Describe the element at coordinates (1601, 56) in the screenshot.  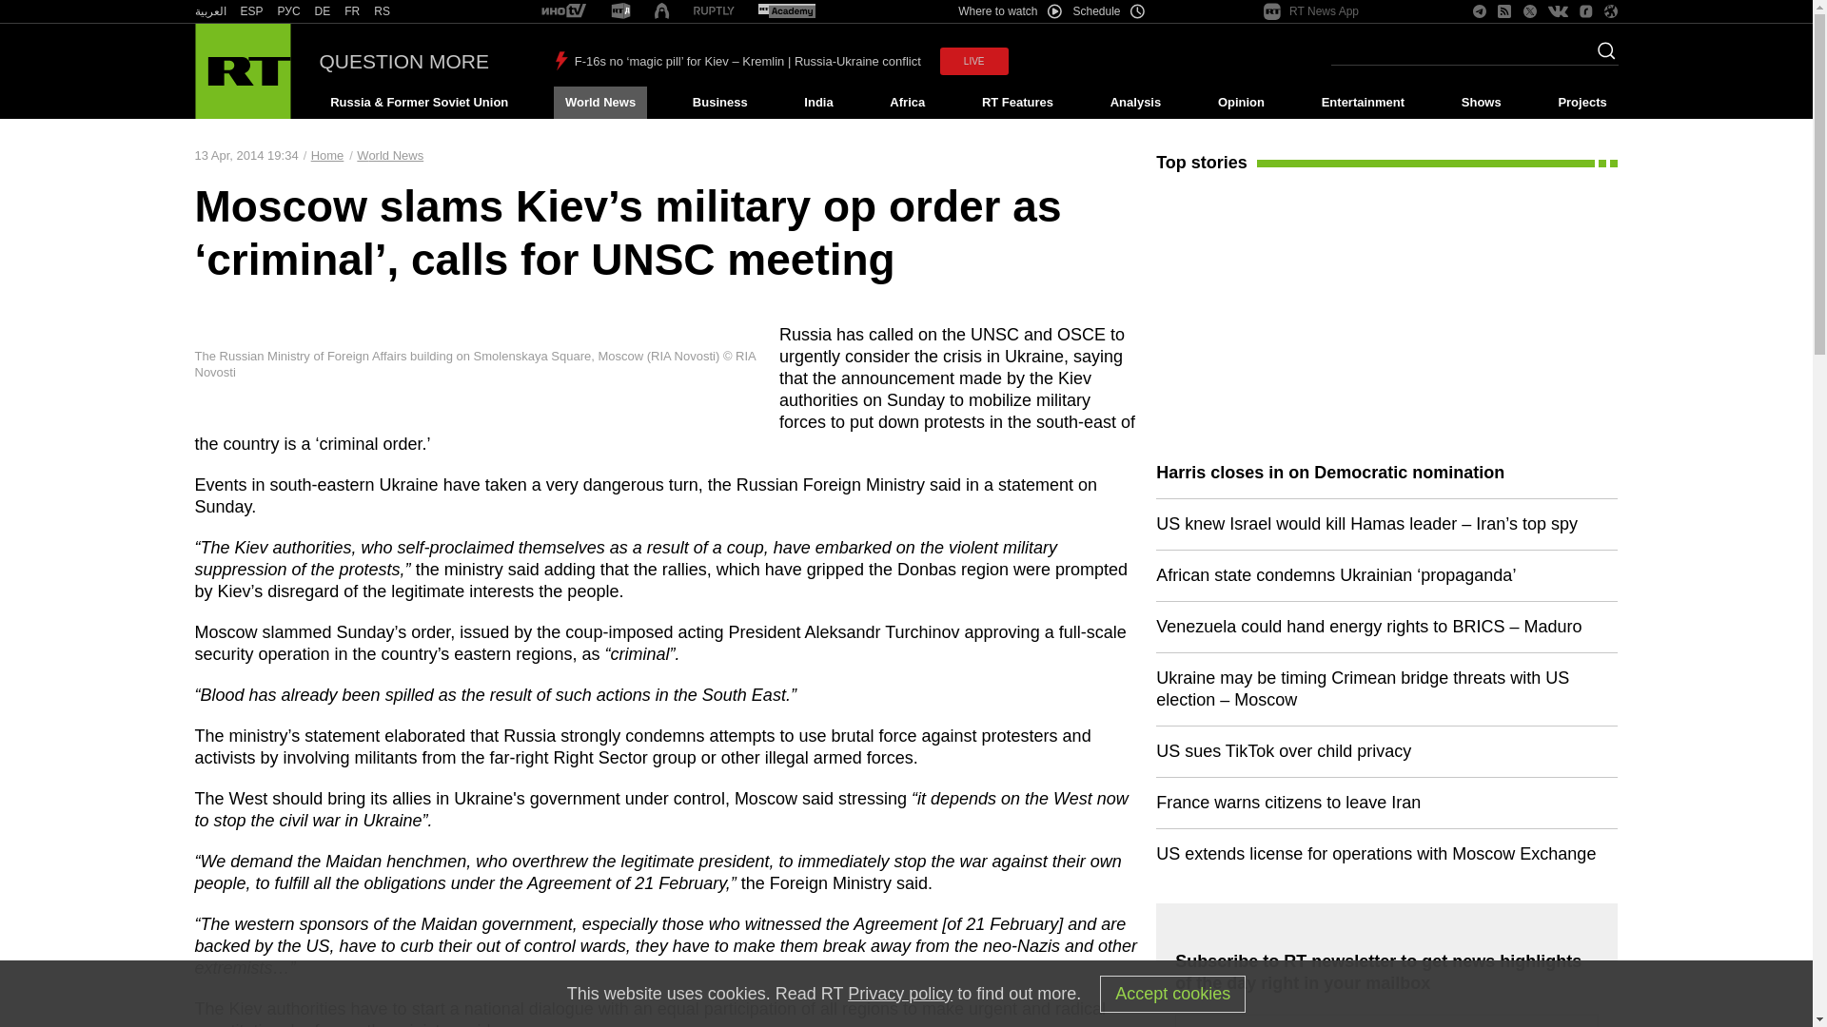
I see `Search` at that location.